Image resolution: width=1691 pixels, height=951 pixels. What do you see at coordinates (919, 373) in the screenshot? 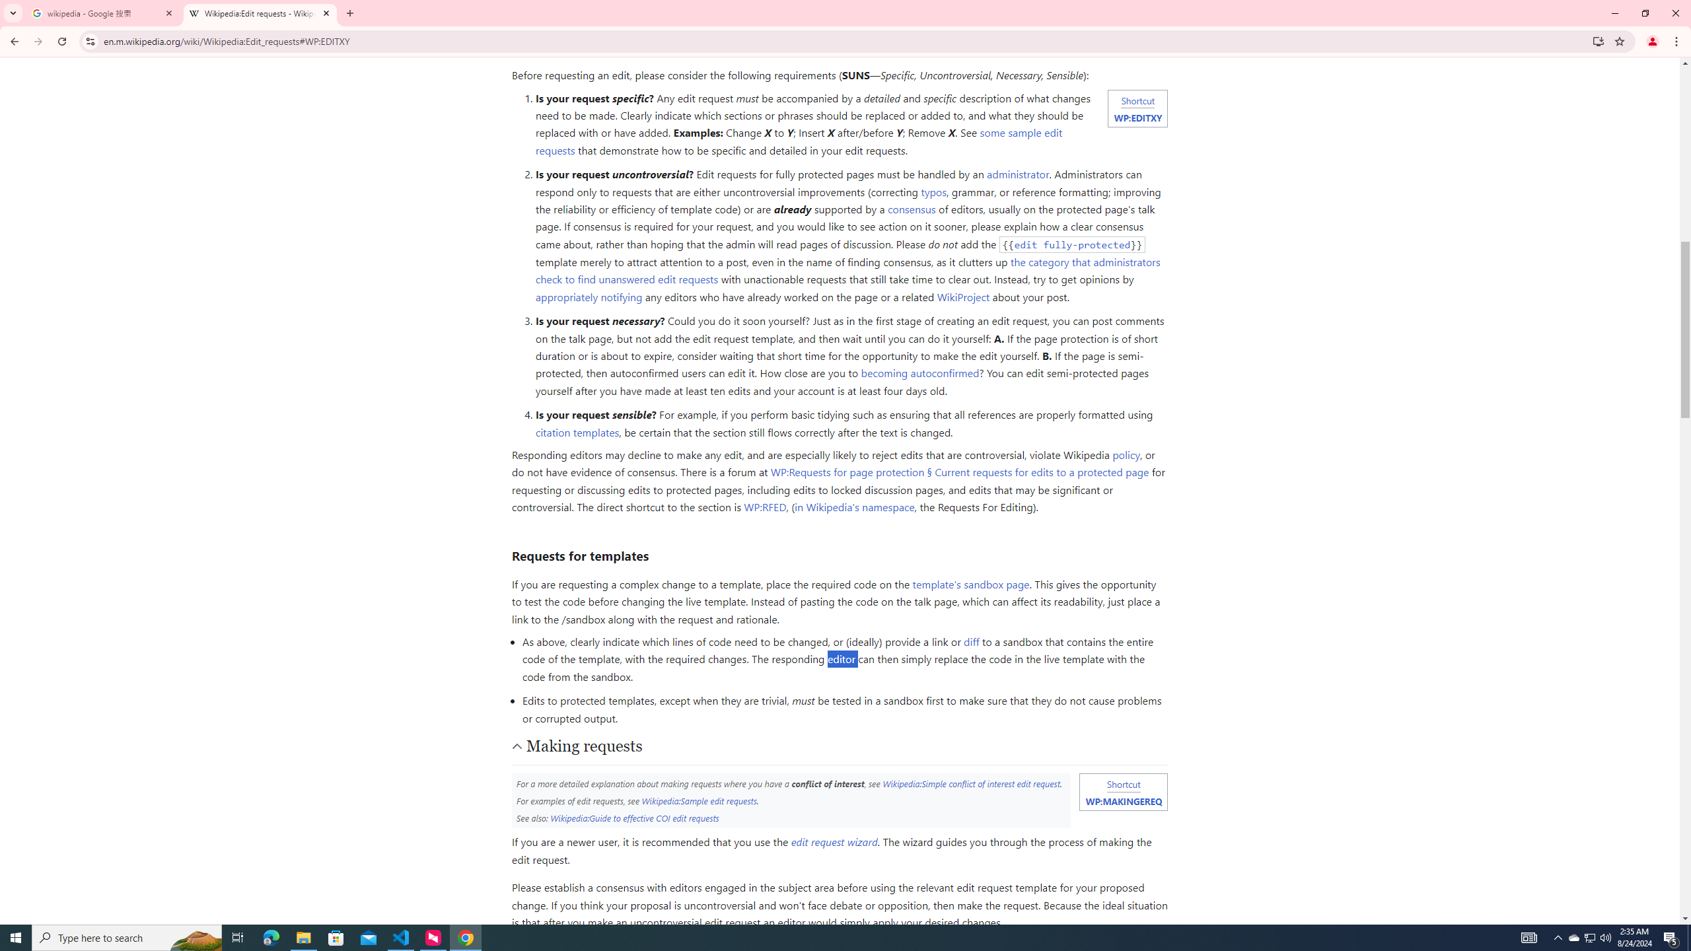
I see `becoming autoconfirmed` at bounding box center [919, 373].